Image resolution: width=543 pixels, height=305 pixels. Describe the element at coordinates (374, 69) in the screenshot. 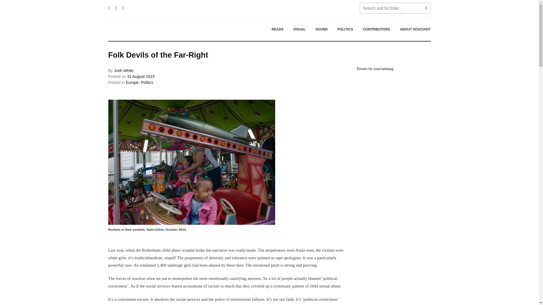

I see `Tweets by souciantmag` at that location.